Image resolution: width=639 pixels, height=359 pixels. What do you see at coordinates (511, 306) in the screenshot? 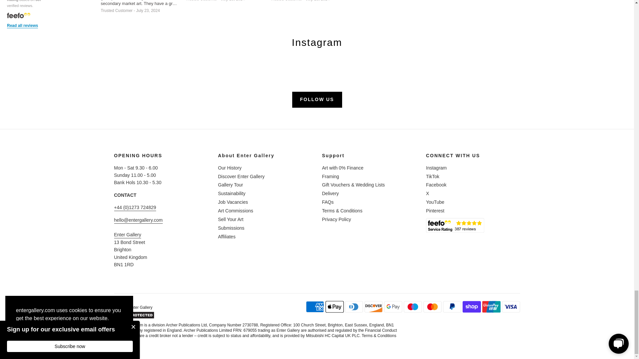
I see `Visa` at bounding box center [511, 306].